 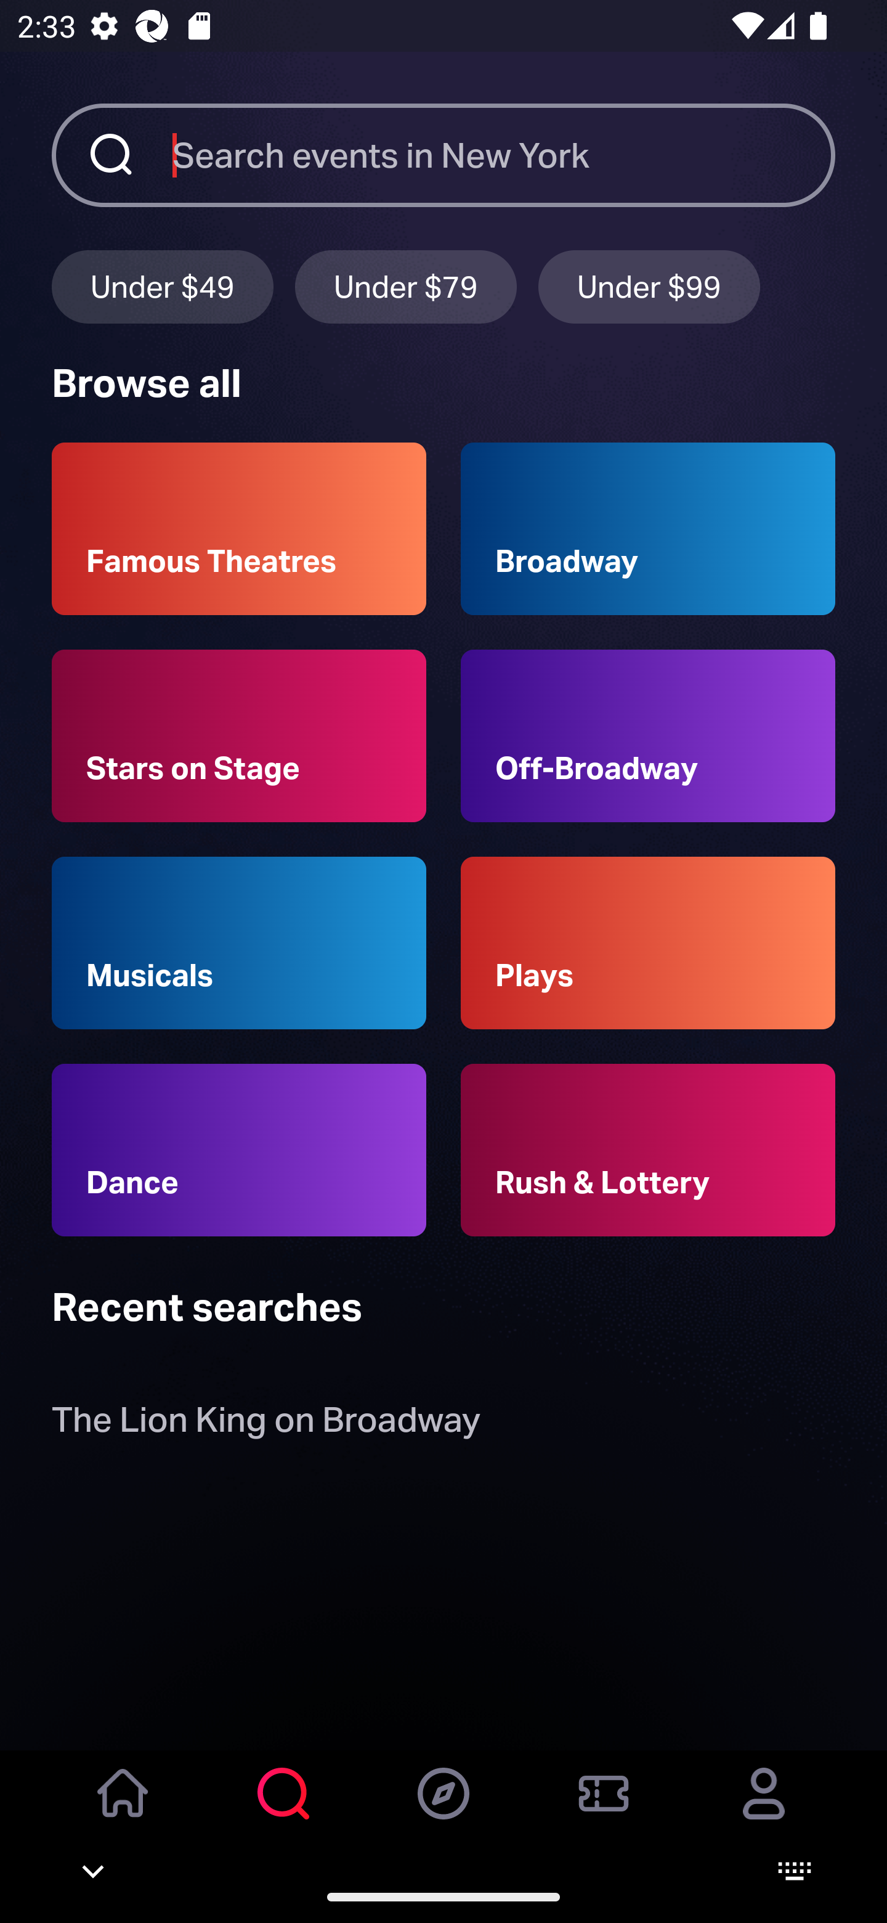 I want to click on Off-Broadway, so click(x=648, y=736).